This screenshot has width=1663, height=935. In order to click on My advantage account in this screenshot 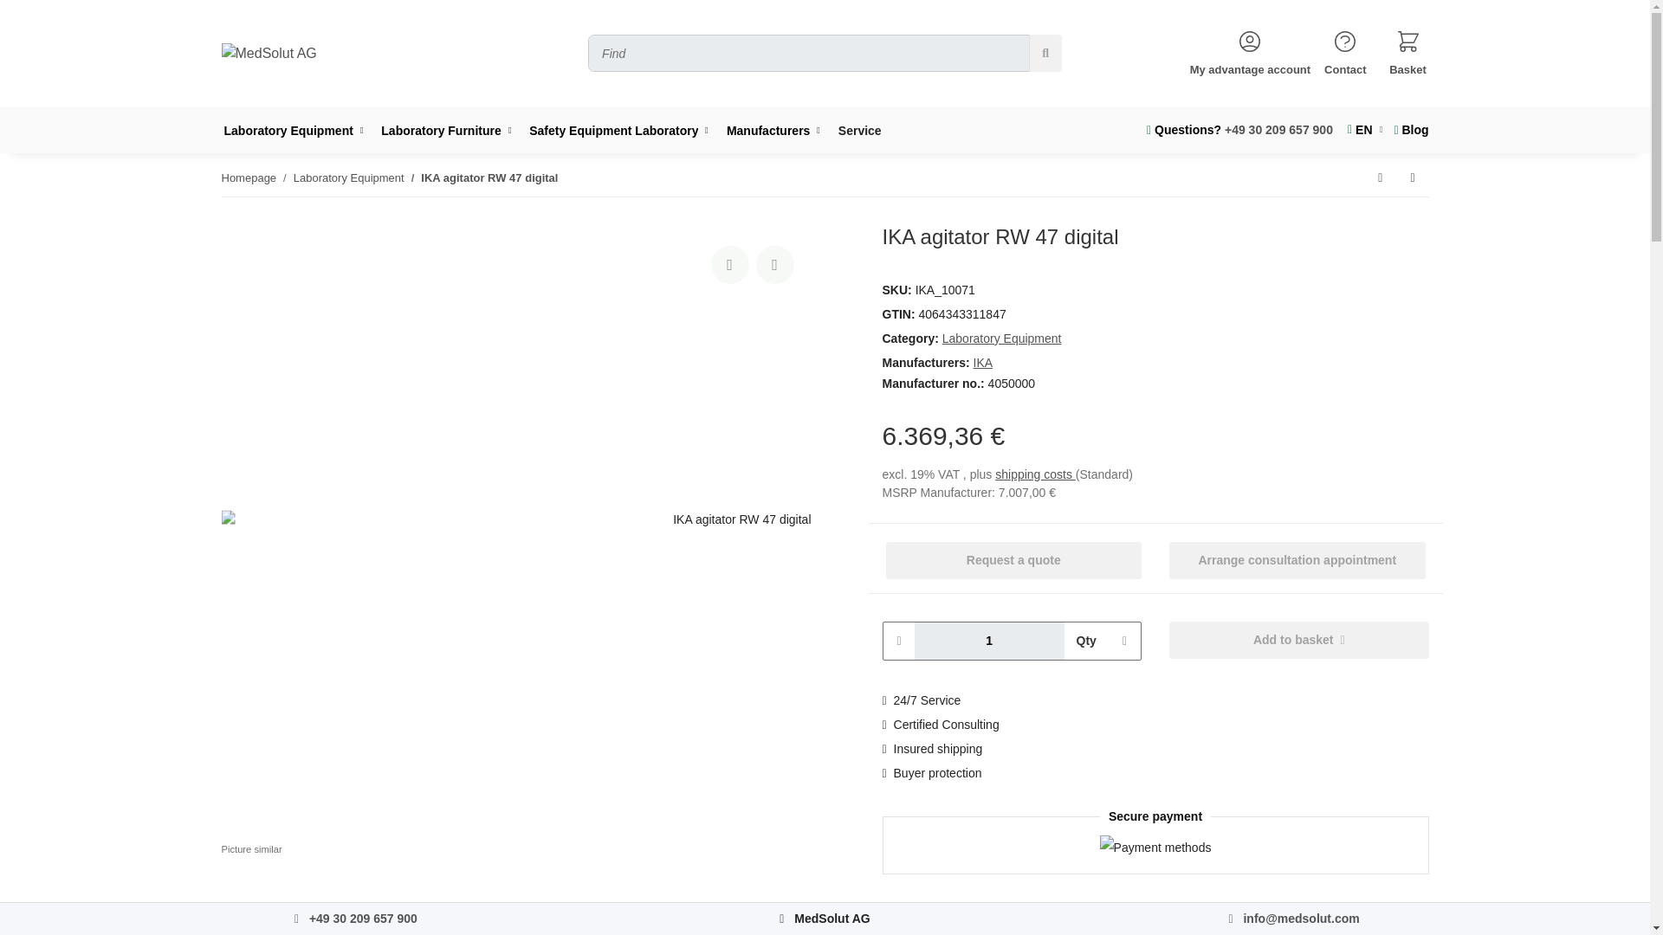, I will do `click(1249, 54)`.